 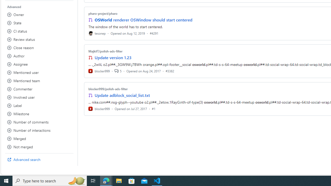 What do you see at coordinates (143, 20) in the screenshot?
I see `OSWorld renderer OSWindow should start centered` at bounding box center [143, 20].